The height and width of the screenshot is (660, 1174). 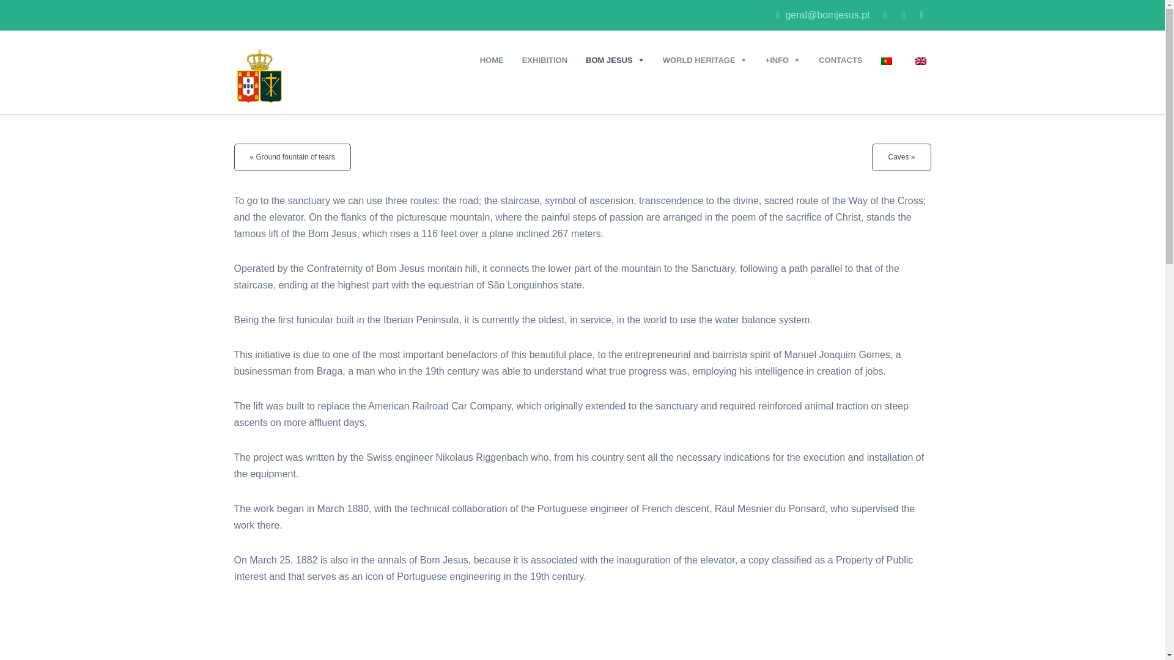 What do you see at coordinates (492, 60) in the screenshot?
I see `HOME` at bounding box center [492, 60].